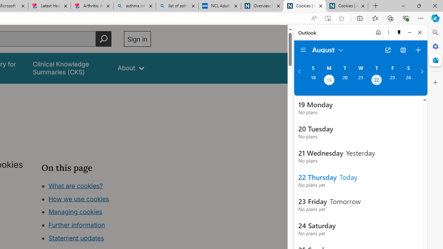  I want to click on How we use cookies, so click(79, 199).